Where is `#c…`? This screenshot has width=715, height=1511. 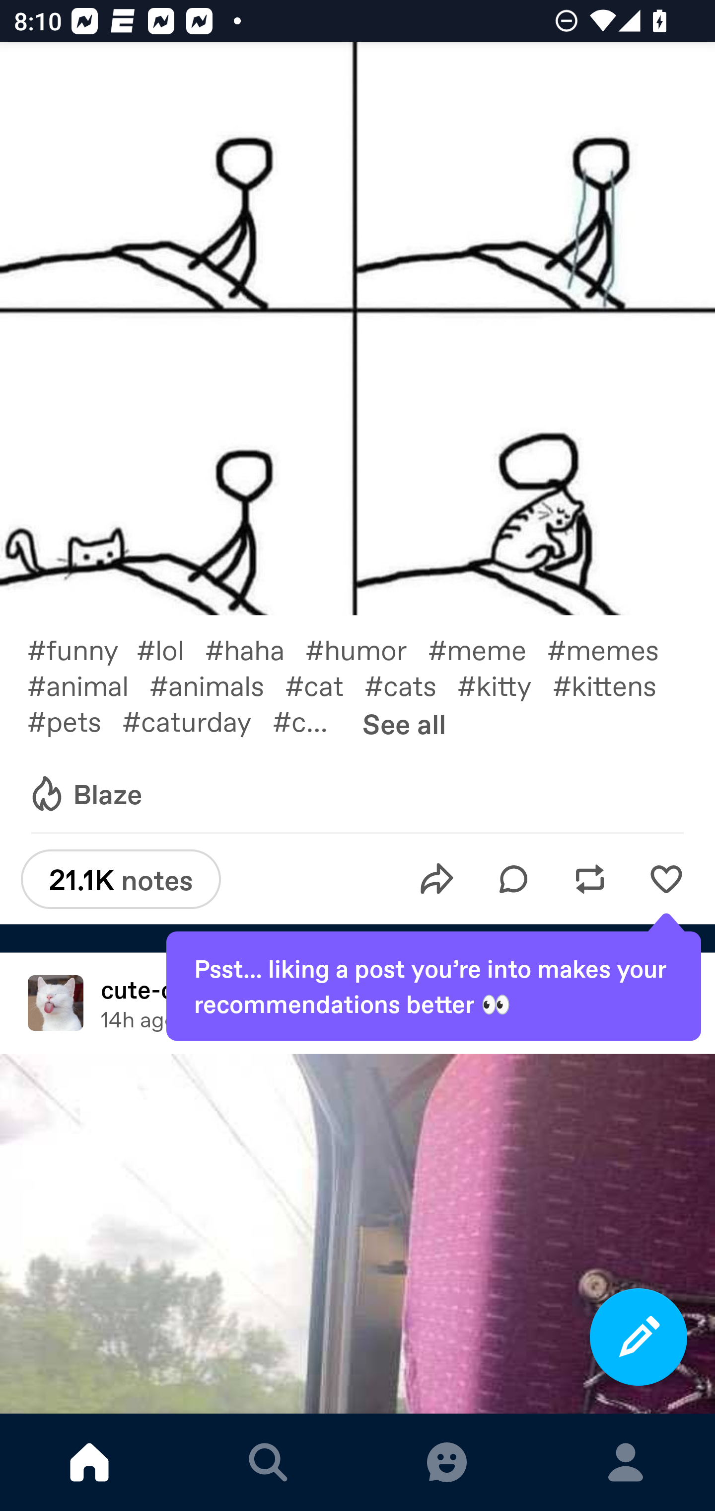 #c… is located at coordinates (310, 721).